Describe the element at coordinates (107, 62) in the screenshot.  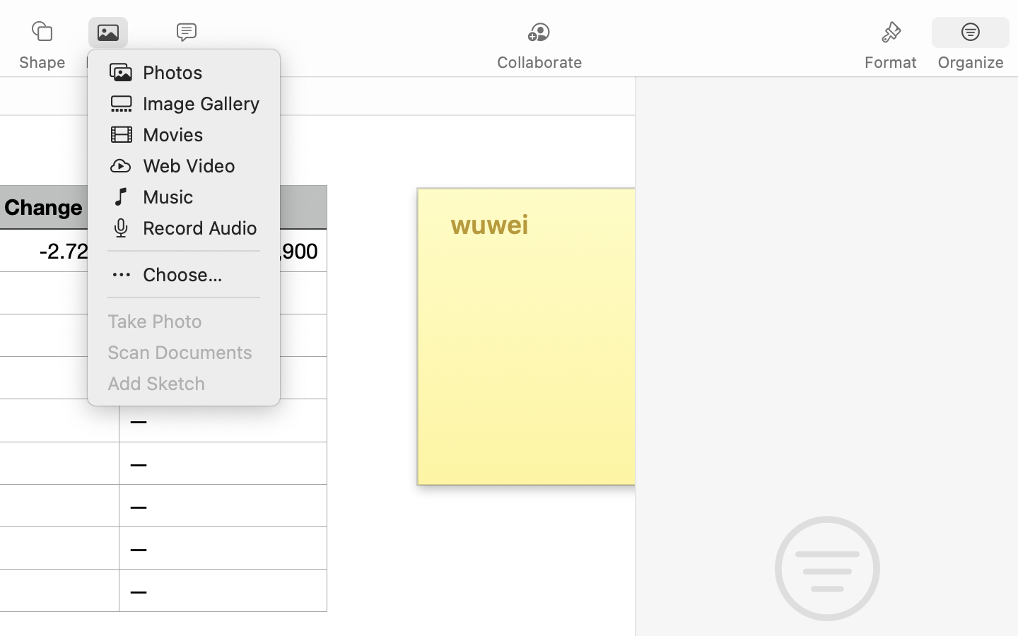
I see `Media` at that location.